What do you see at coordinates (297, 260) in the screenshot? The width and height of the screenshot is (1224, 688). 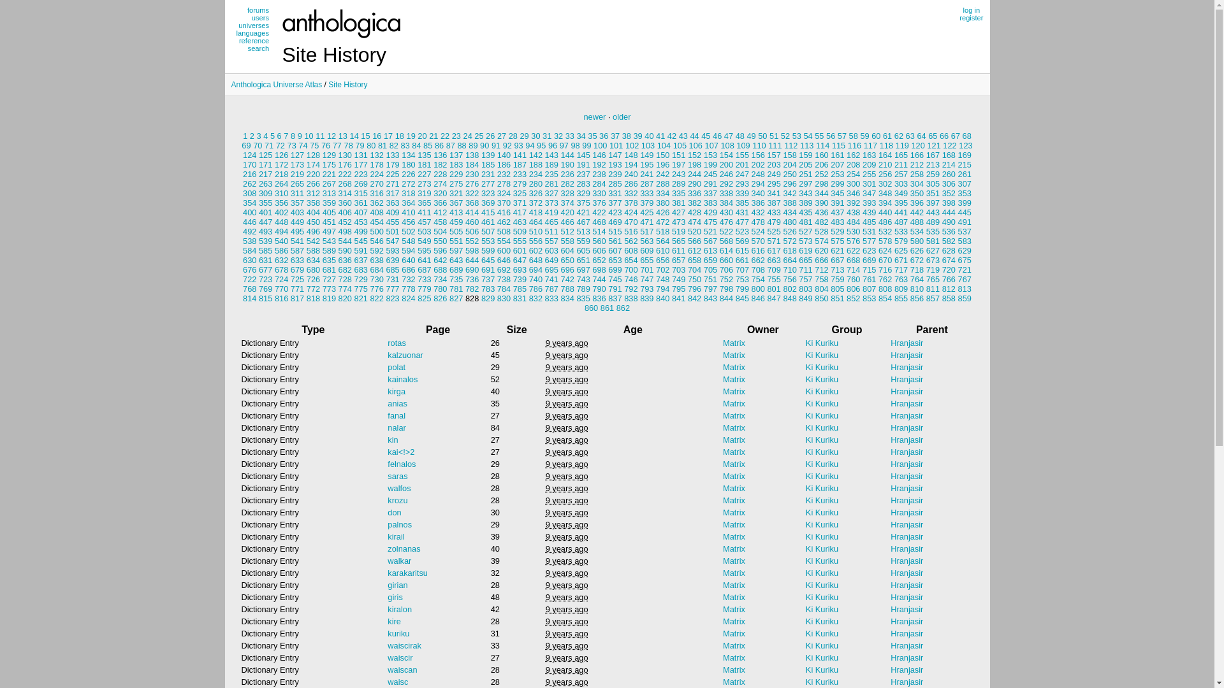 I see `633` at bounding box center [297, 260].